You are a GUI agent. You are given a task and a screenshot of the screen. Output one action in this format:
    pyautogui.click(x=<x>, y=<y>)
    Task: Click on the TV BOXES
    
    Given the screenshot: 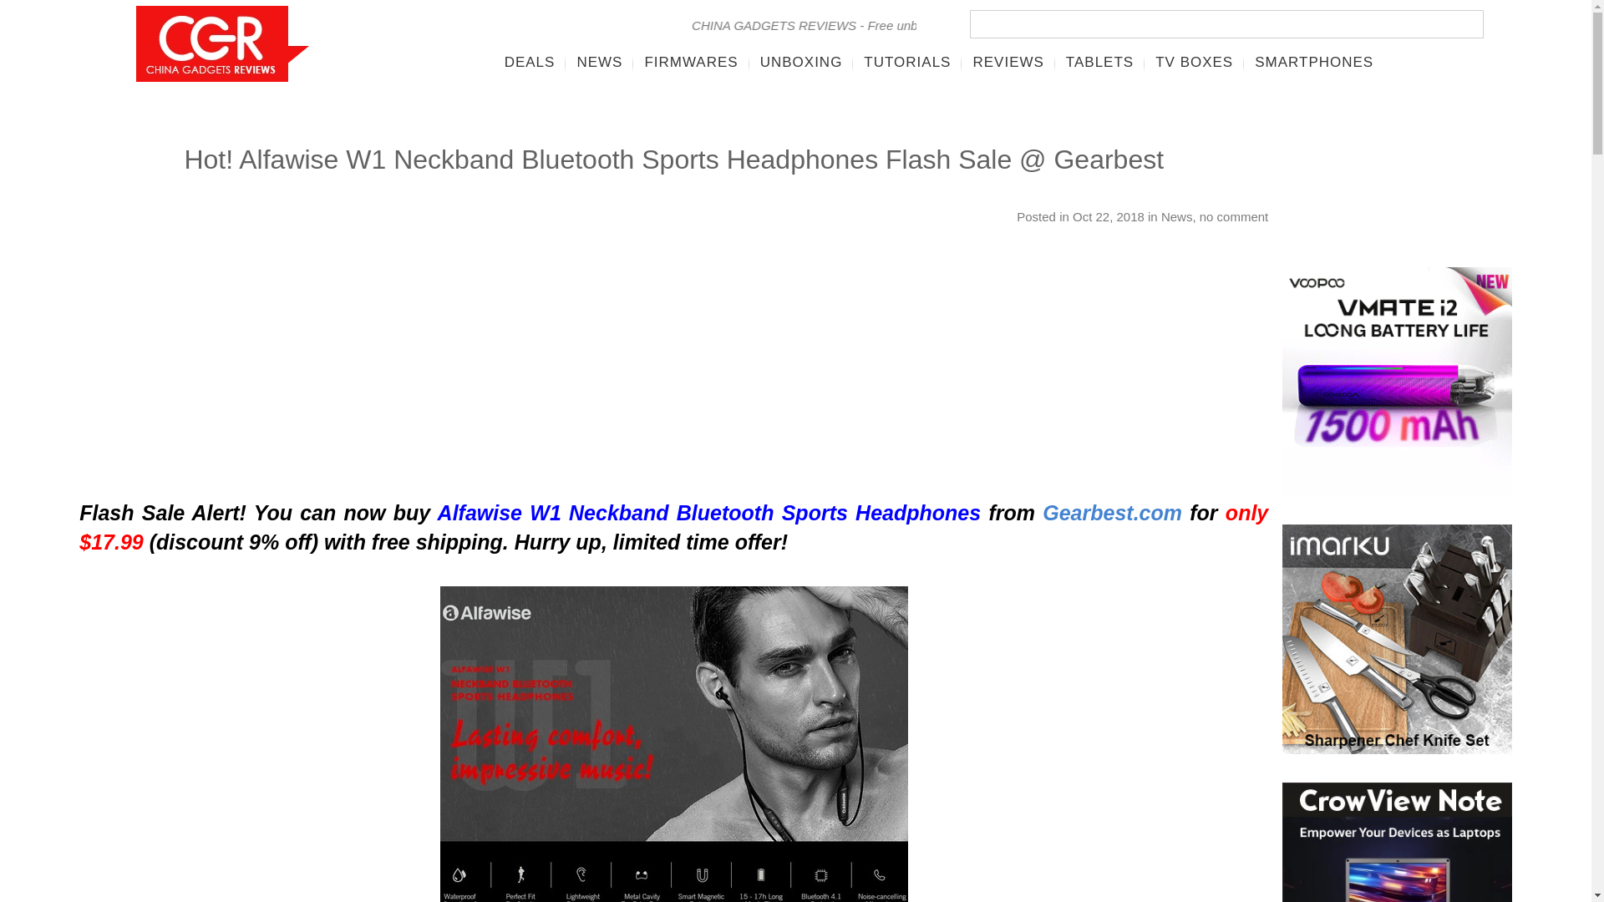 What is the action you would take?
    pyautogui.click(x=1195, y=62)
    